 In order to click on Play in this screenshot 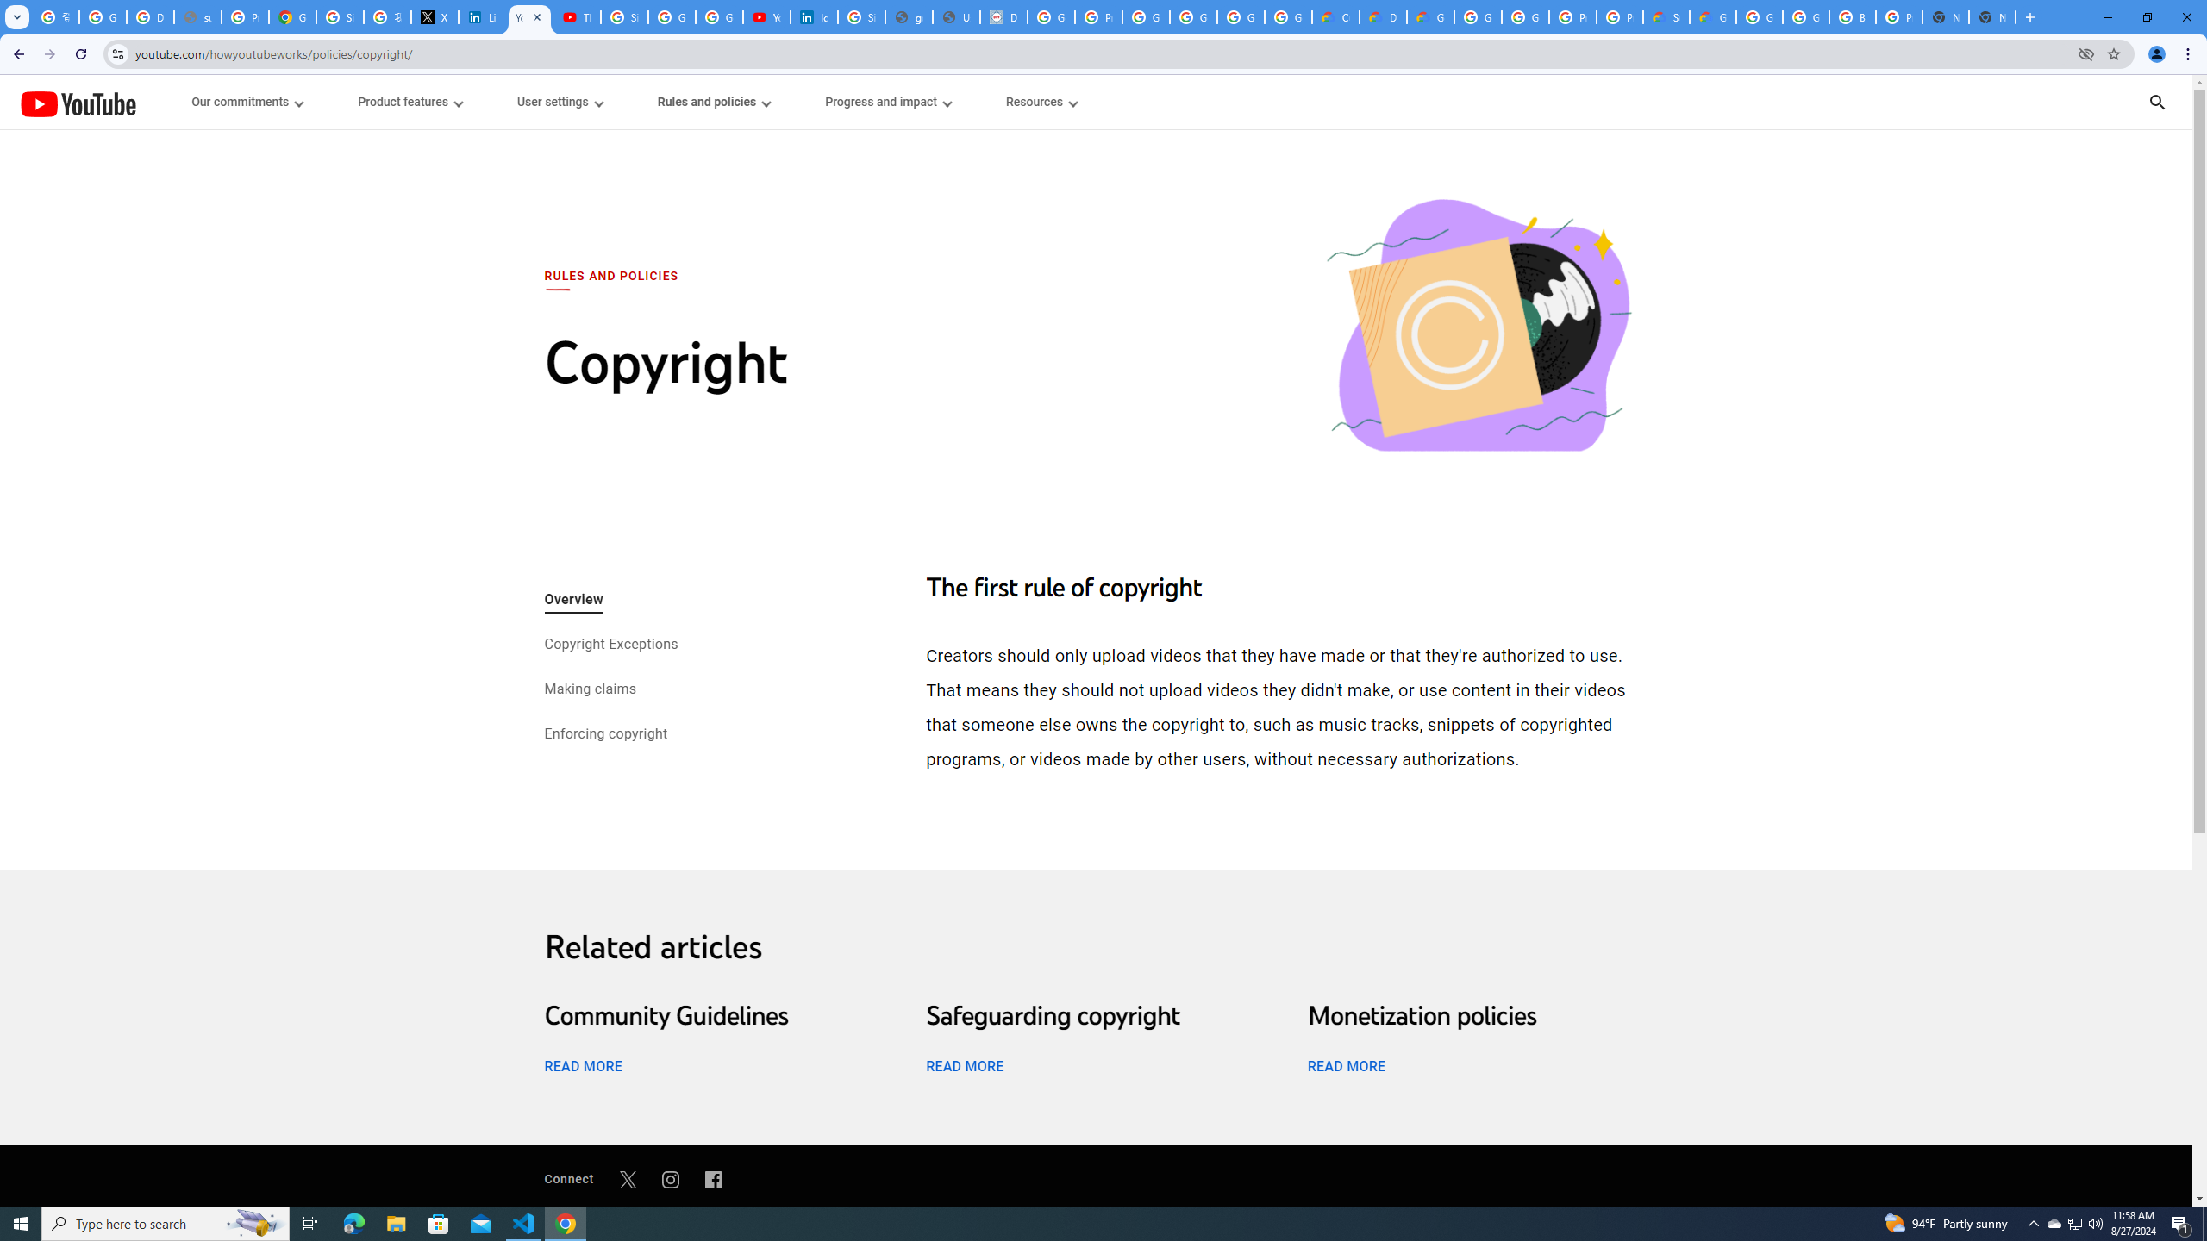, I will do `click(1097, 712)`.